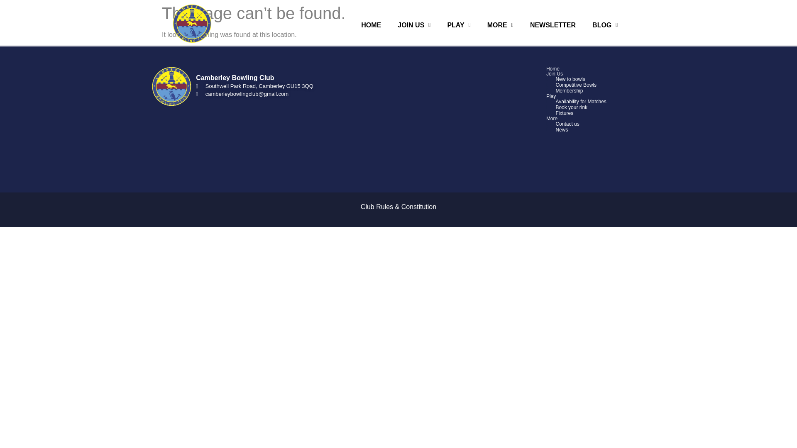  What do you see at coordinates (437, 110) in the screenshot?
I see `Camberley Bowling Club` at bounding box center [437, 110].